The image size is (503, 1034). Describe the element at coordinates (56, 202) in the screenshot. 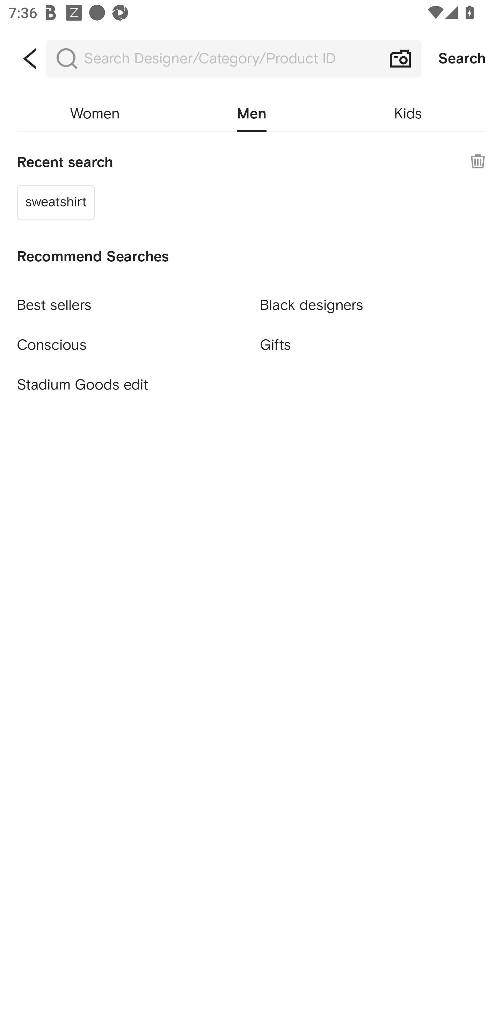

I see `sweatshirt` at that location.